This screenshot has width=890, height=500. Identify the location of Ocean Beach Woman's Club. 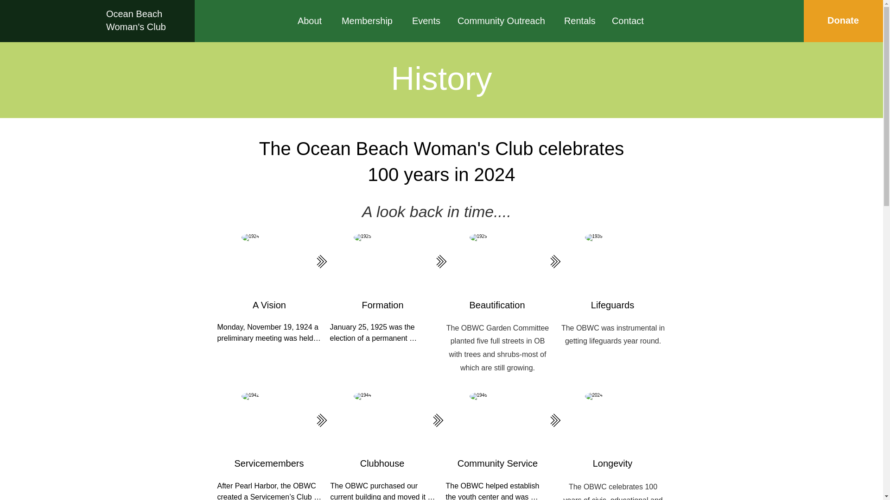
(135, 20).